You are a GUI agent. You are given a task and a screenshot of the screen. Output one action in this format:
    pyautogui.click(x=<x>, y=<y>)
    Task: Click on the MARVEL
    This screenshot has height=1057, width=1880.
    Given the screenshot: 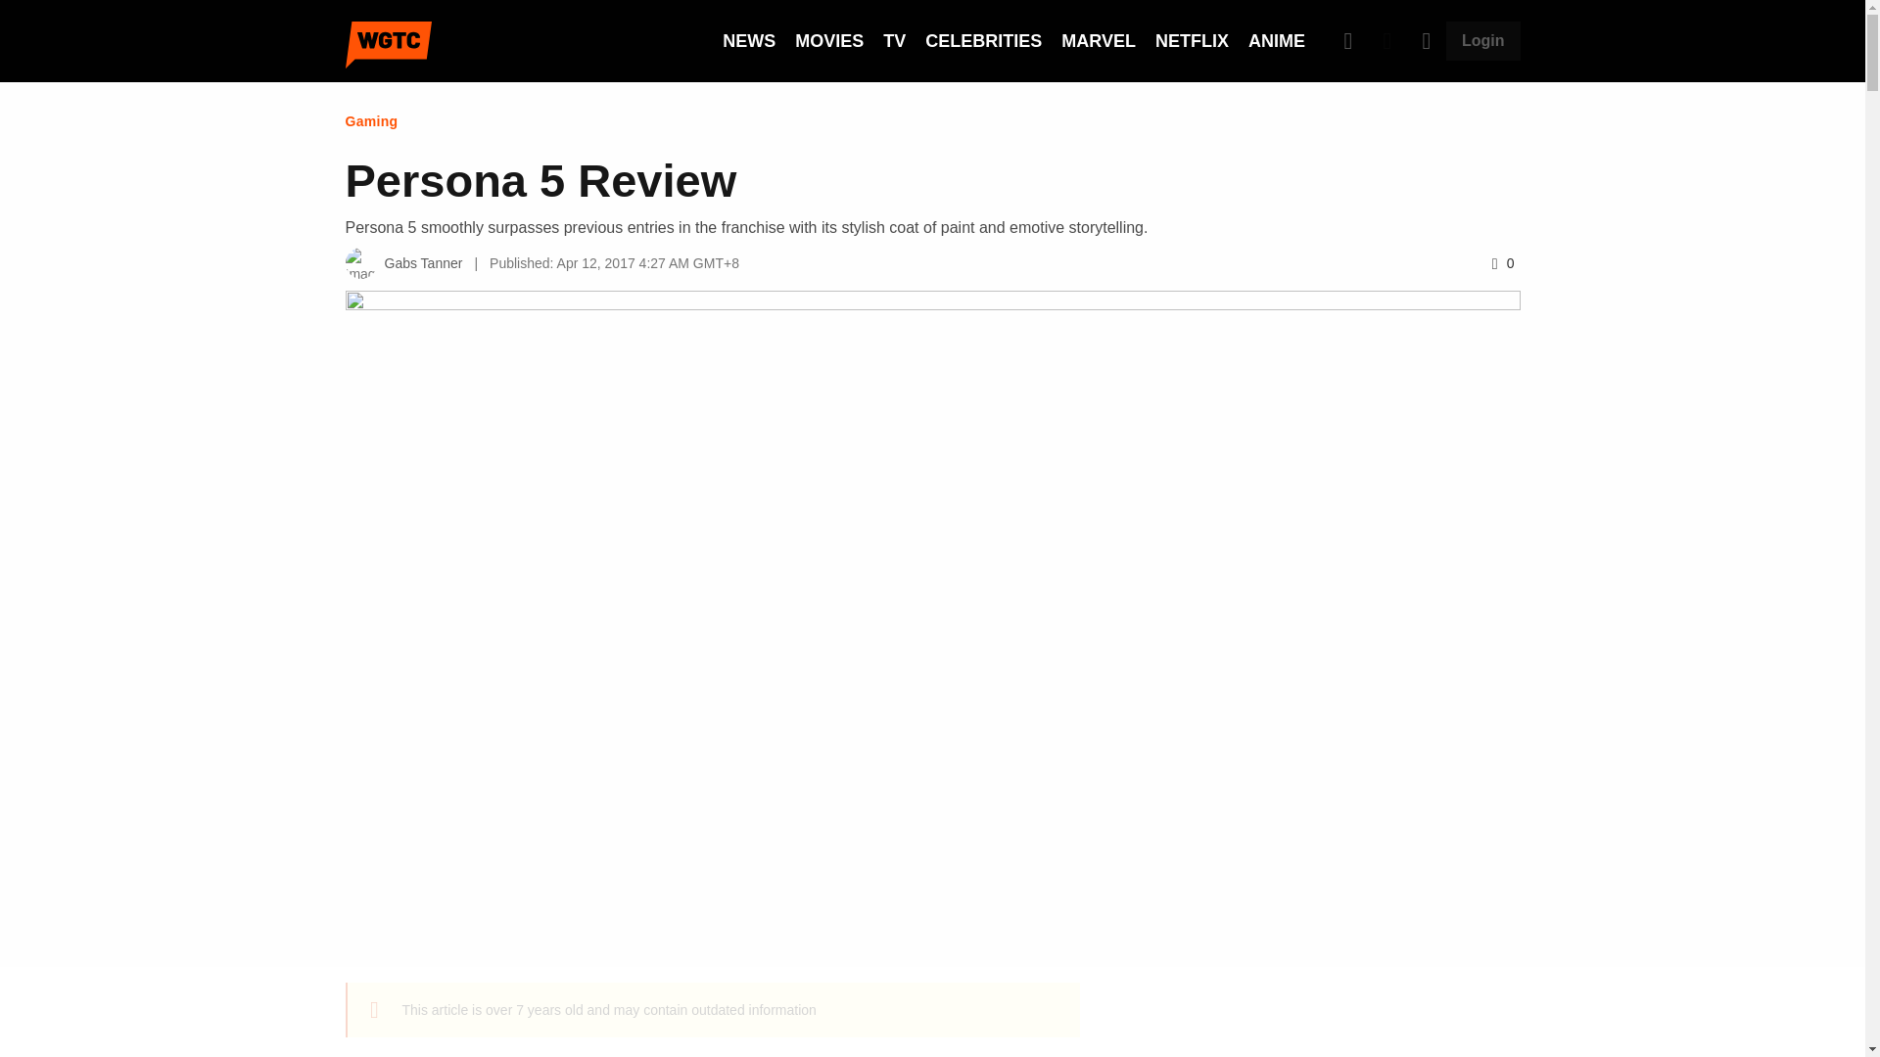 What is the action you would take?
    pyautogui.click(x=1099, y=41)
    